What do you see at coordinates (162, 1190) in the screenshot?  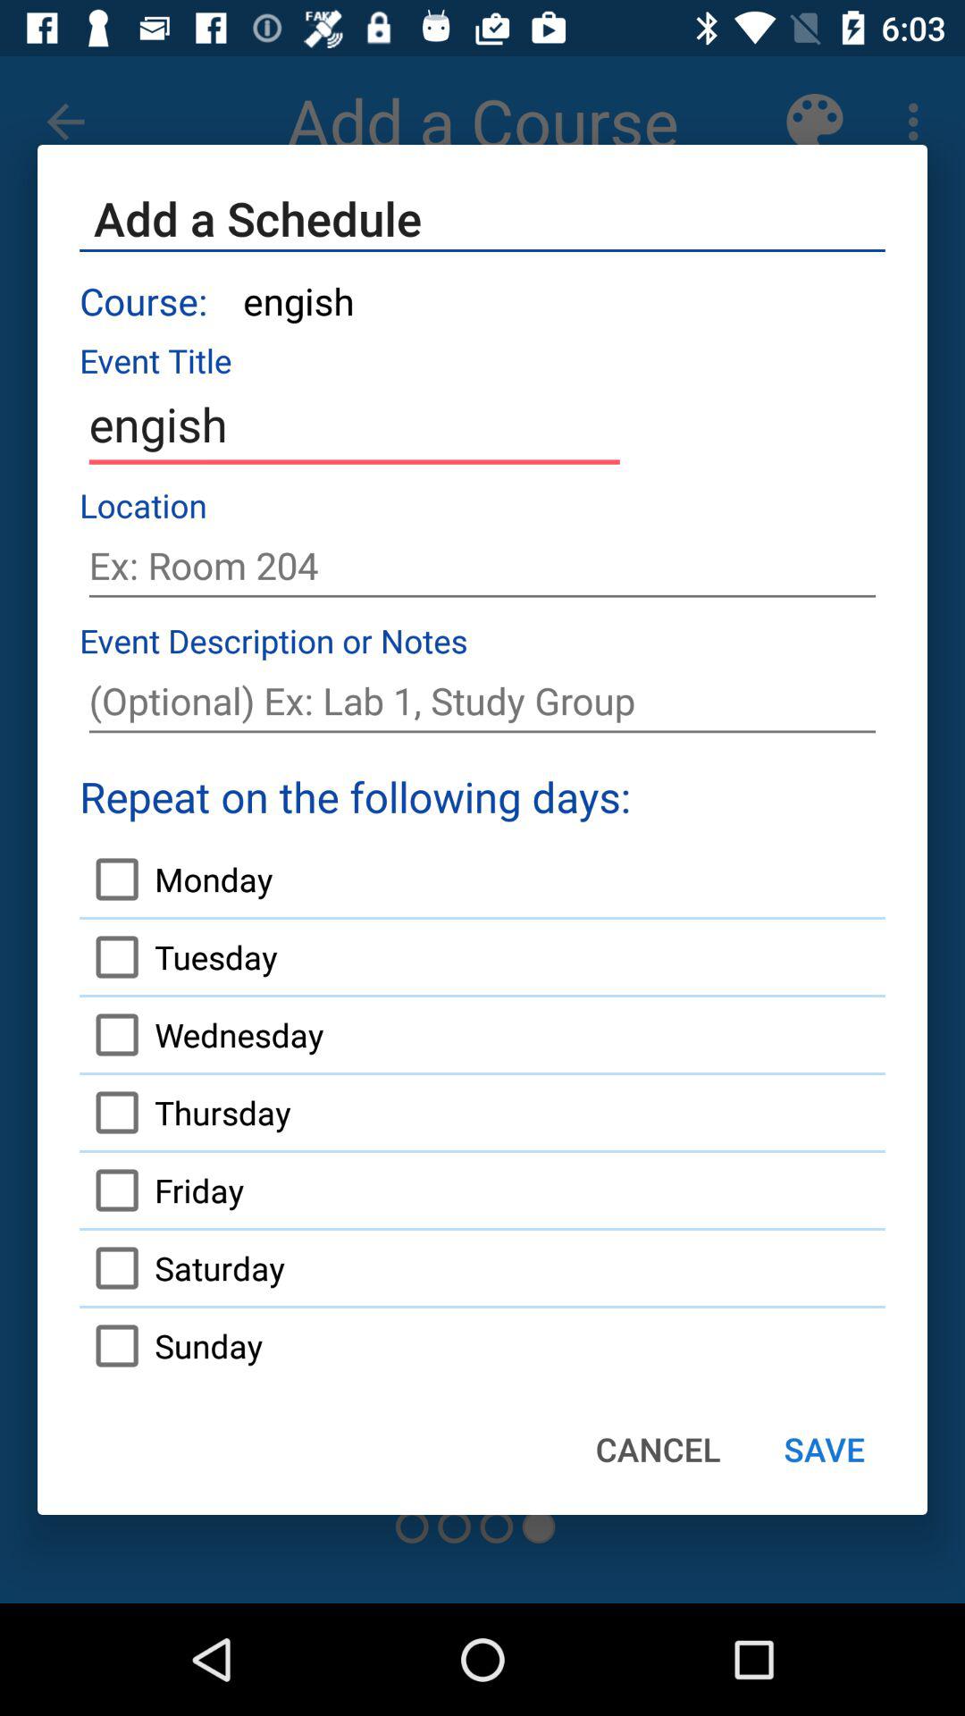 I see `jump to friday item` at bounding box center [162, 1190].